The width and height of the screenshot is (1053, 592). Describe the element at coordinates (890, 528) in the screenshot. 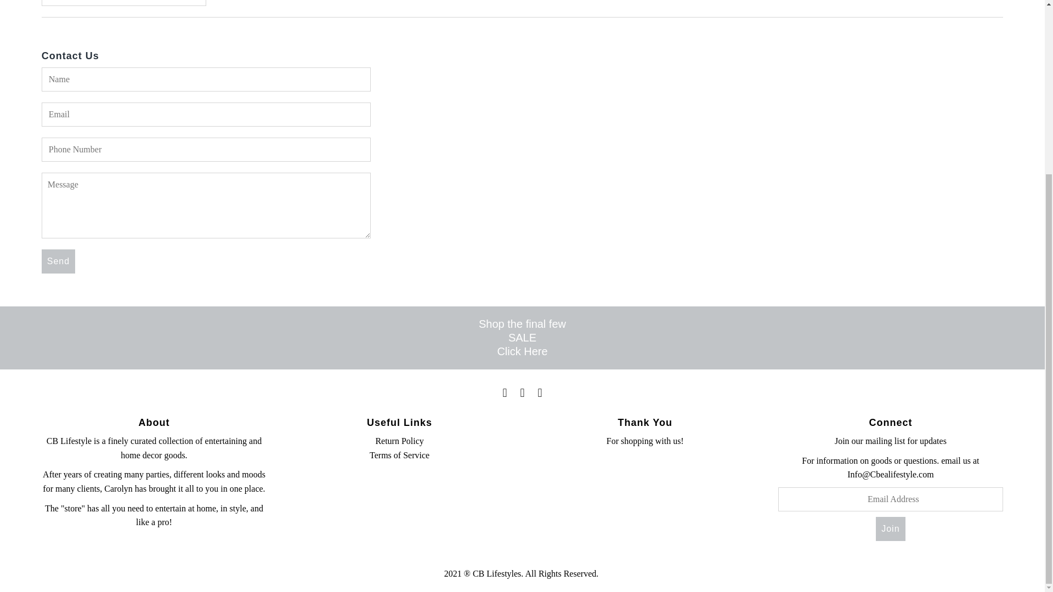

I see `Join` at that location.